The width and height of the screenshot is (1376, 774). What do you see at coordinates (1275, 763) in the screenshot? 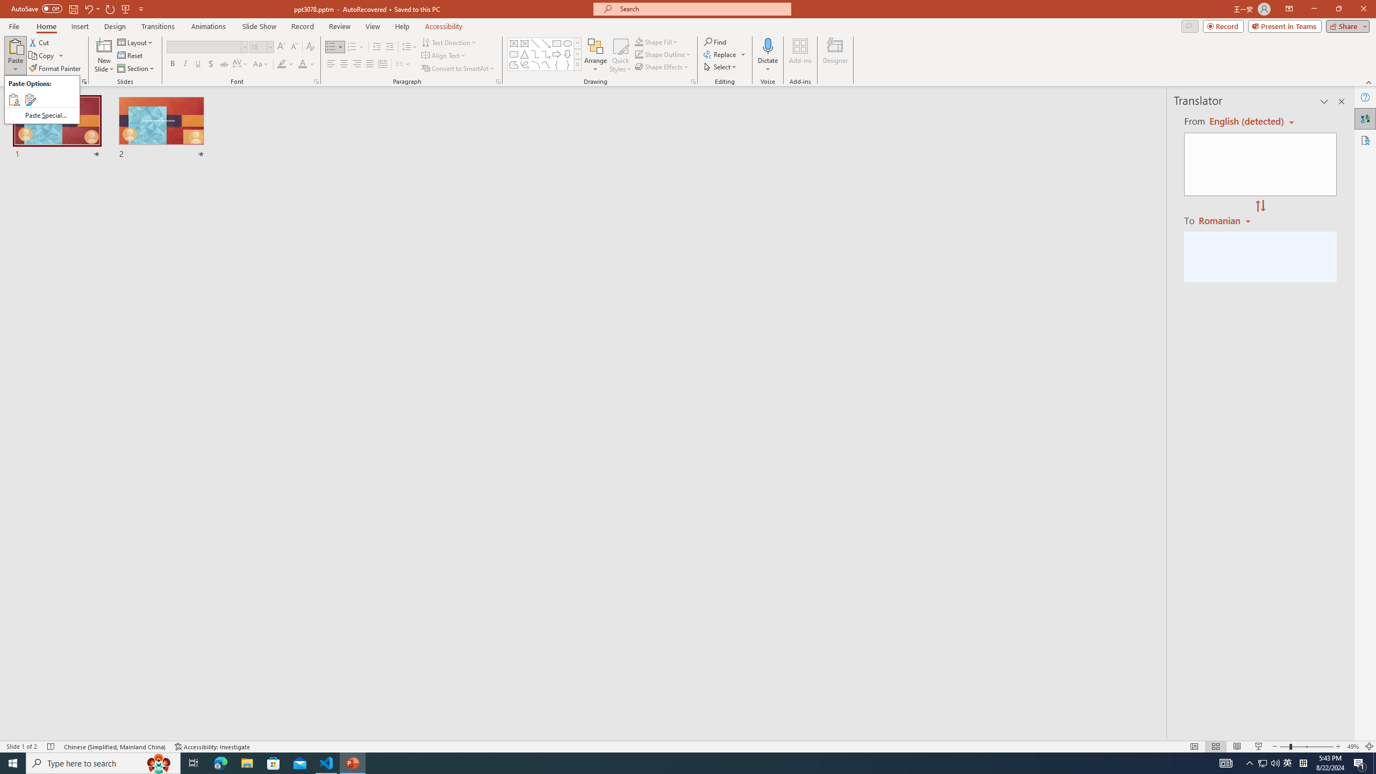
I see `Q2790: 100%` at bounding box center [1275, 763].